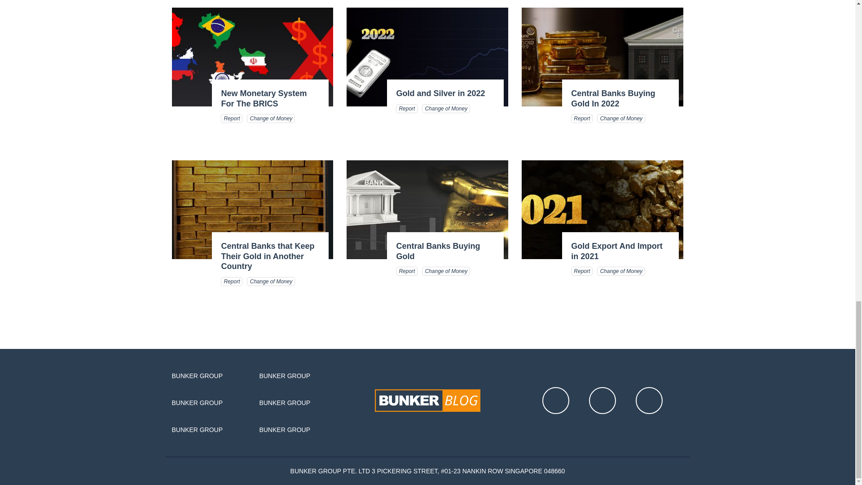  Describe the element at coordinates (264, 98) in the screenshot. I see `New Monetary System For The BRICS` at that location.